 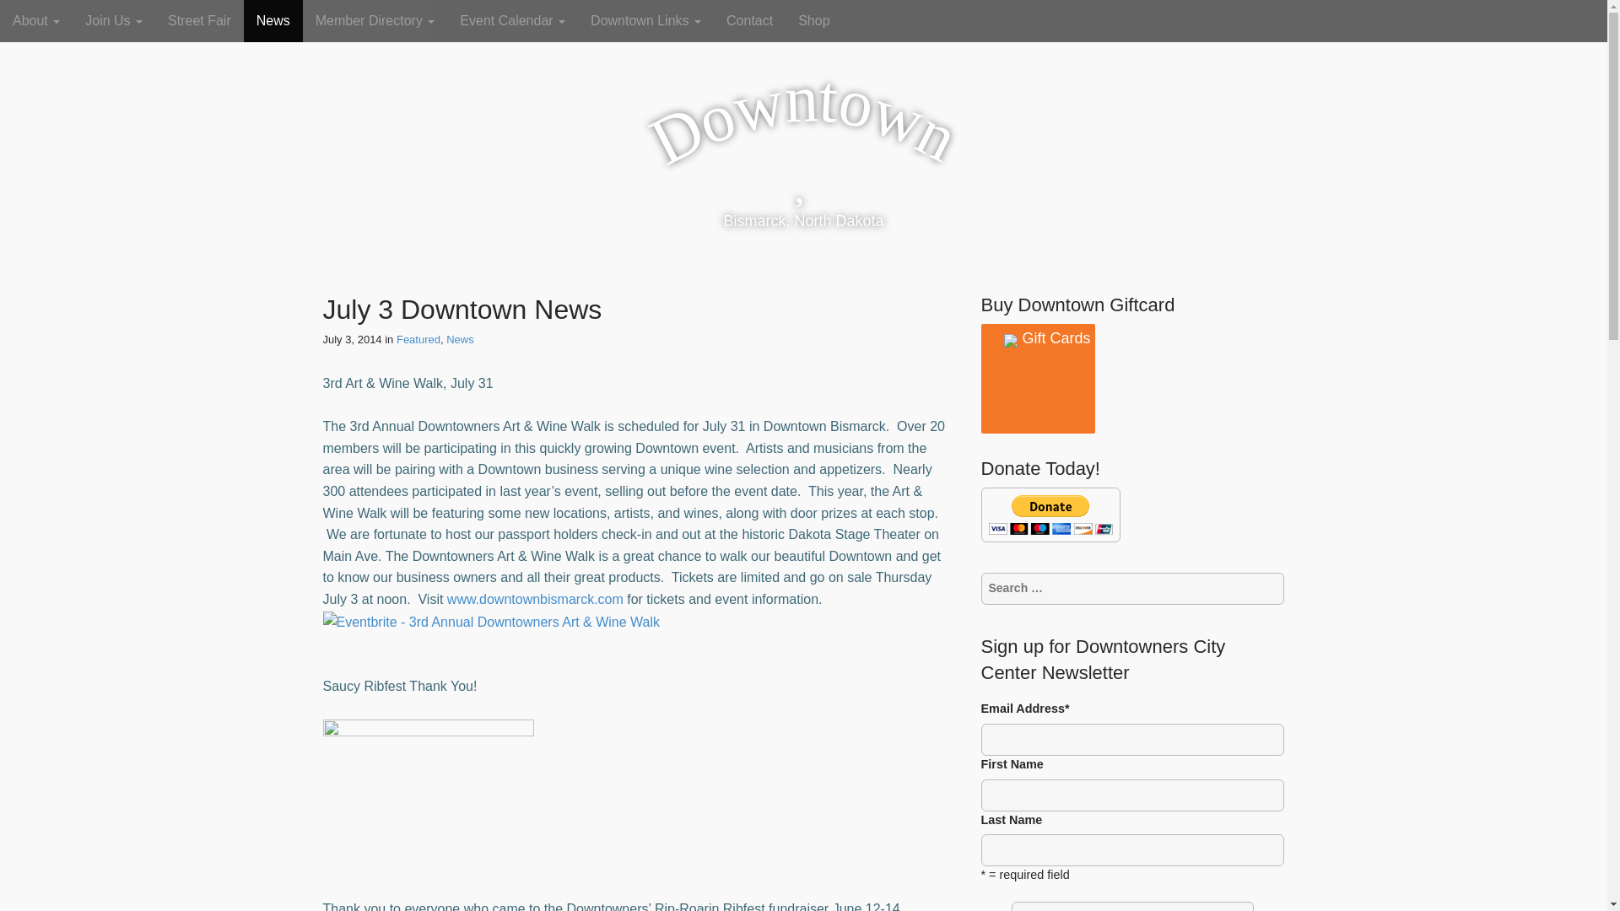 What do you see at coordinates (418, 339) in the screenshot?
I see `Featured` at bounding box center [418, 339].